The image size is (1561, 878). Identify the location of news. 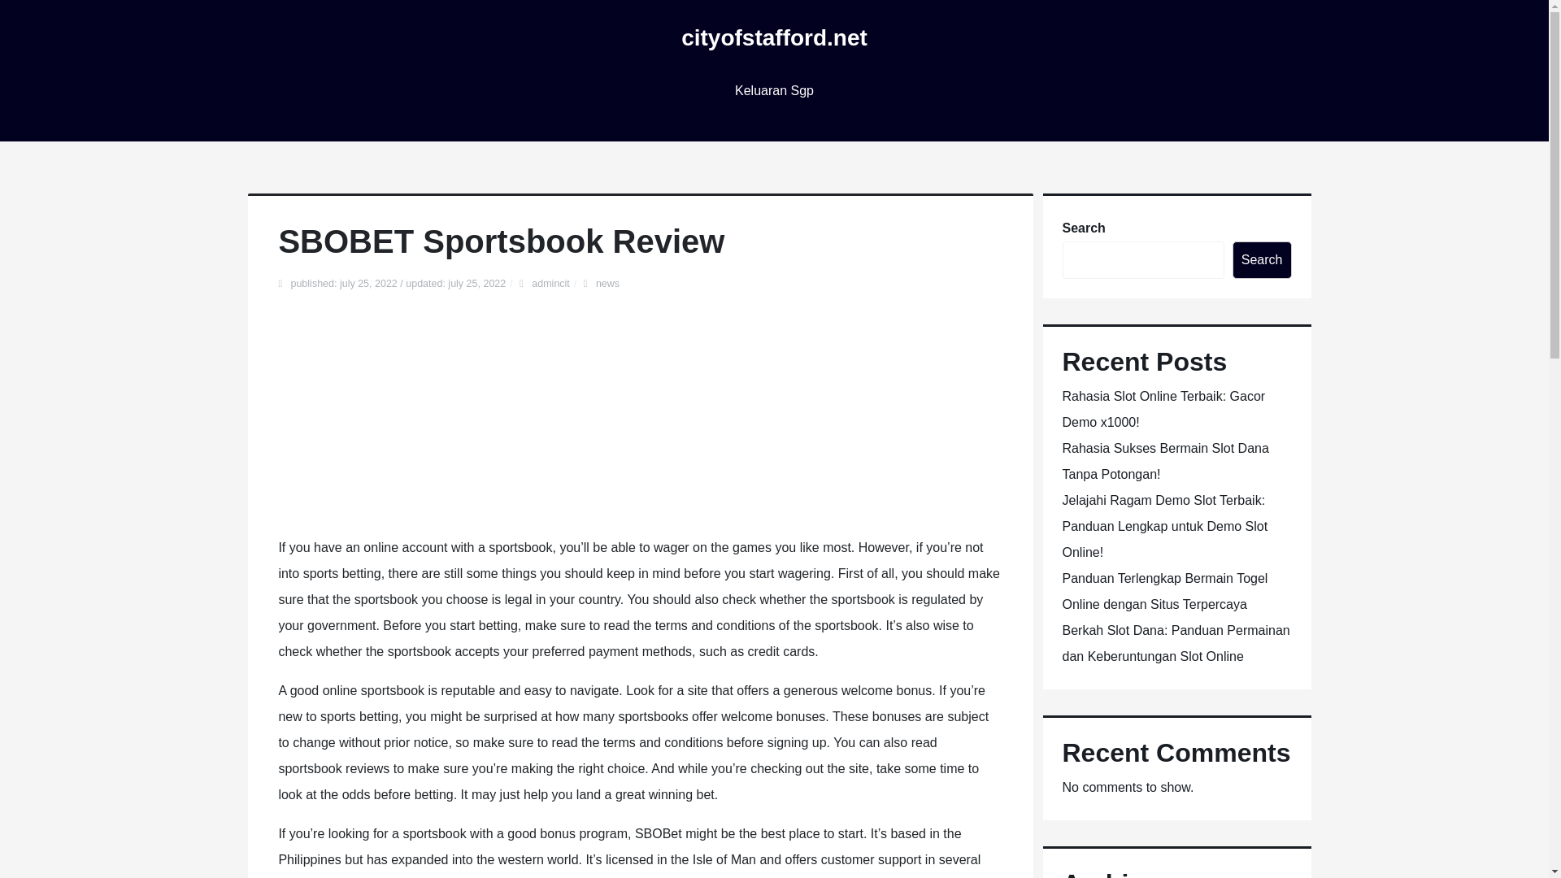
(608, 284).